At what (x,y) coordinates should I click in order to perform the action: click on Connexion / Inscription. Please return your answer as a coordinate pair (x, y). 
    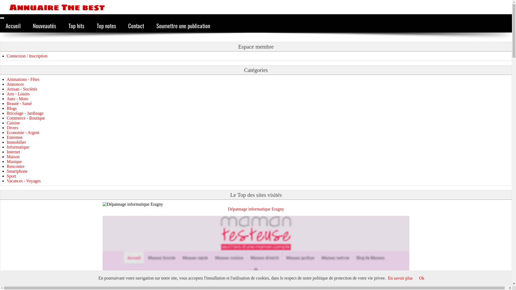
    Looking at the image, I should click on (27, 56).